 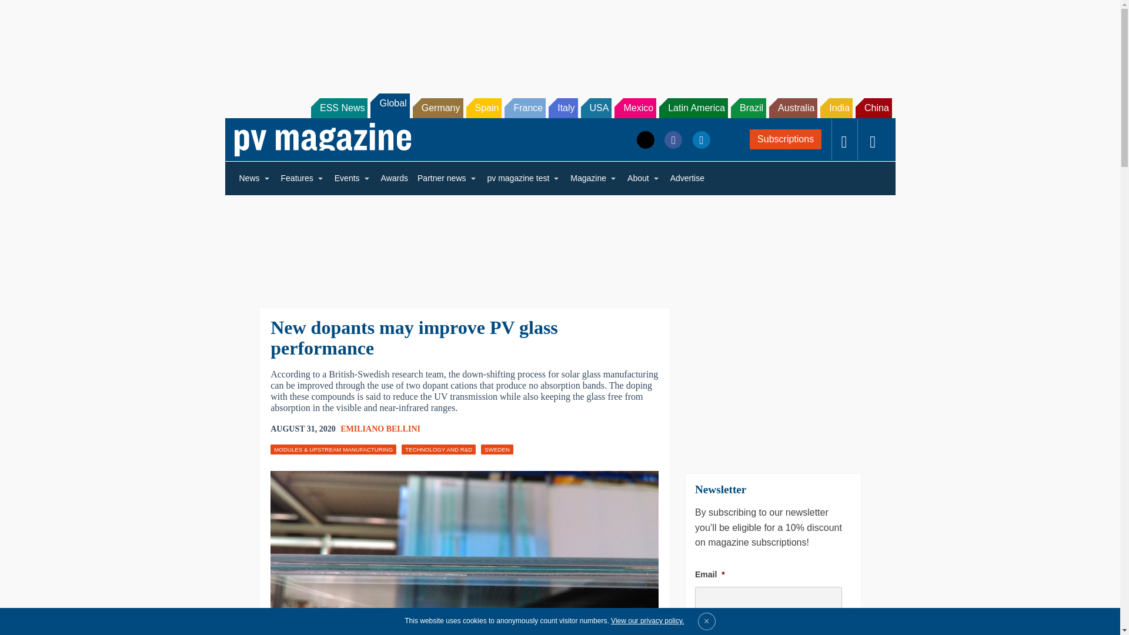 I want to click on Mexico, so click(x=635, y=108).